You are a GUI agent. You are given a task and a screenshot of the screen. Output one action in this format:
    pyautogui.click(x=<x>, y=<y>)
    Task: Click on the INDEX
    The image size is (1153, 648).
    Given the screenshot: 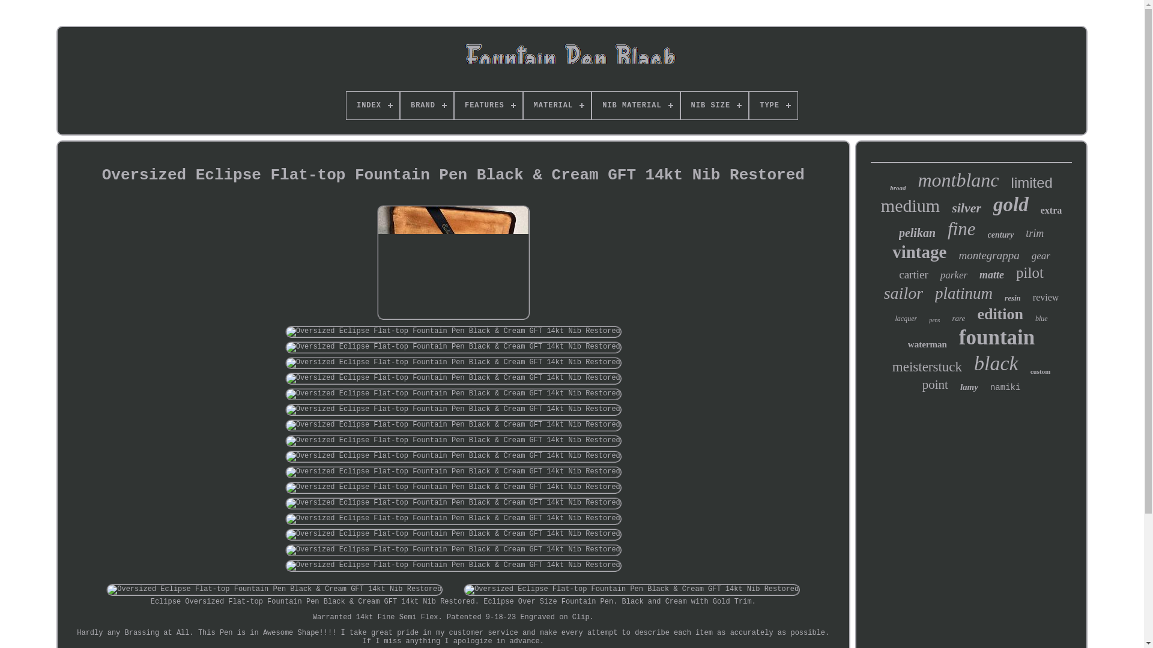 What is the action you would take?
    pyautogui.click(x=372, y=106)
    